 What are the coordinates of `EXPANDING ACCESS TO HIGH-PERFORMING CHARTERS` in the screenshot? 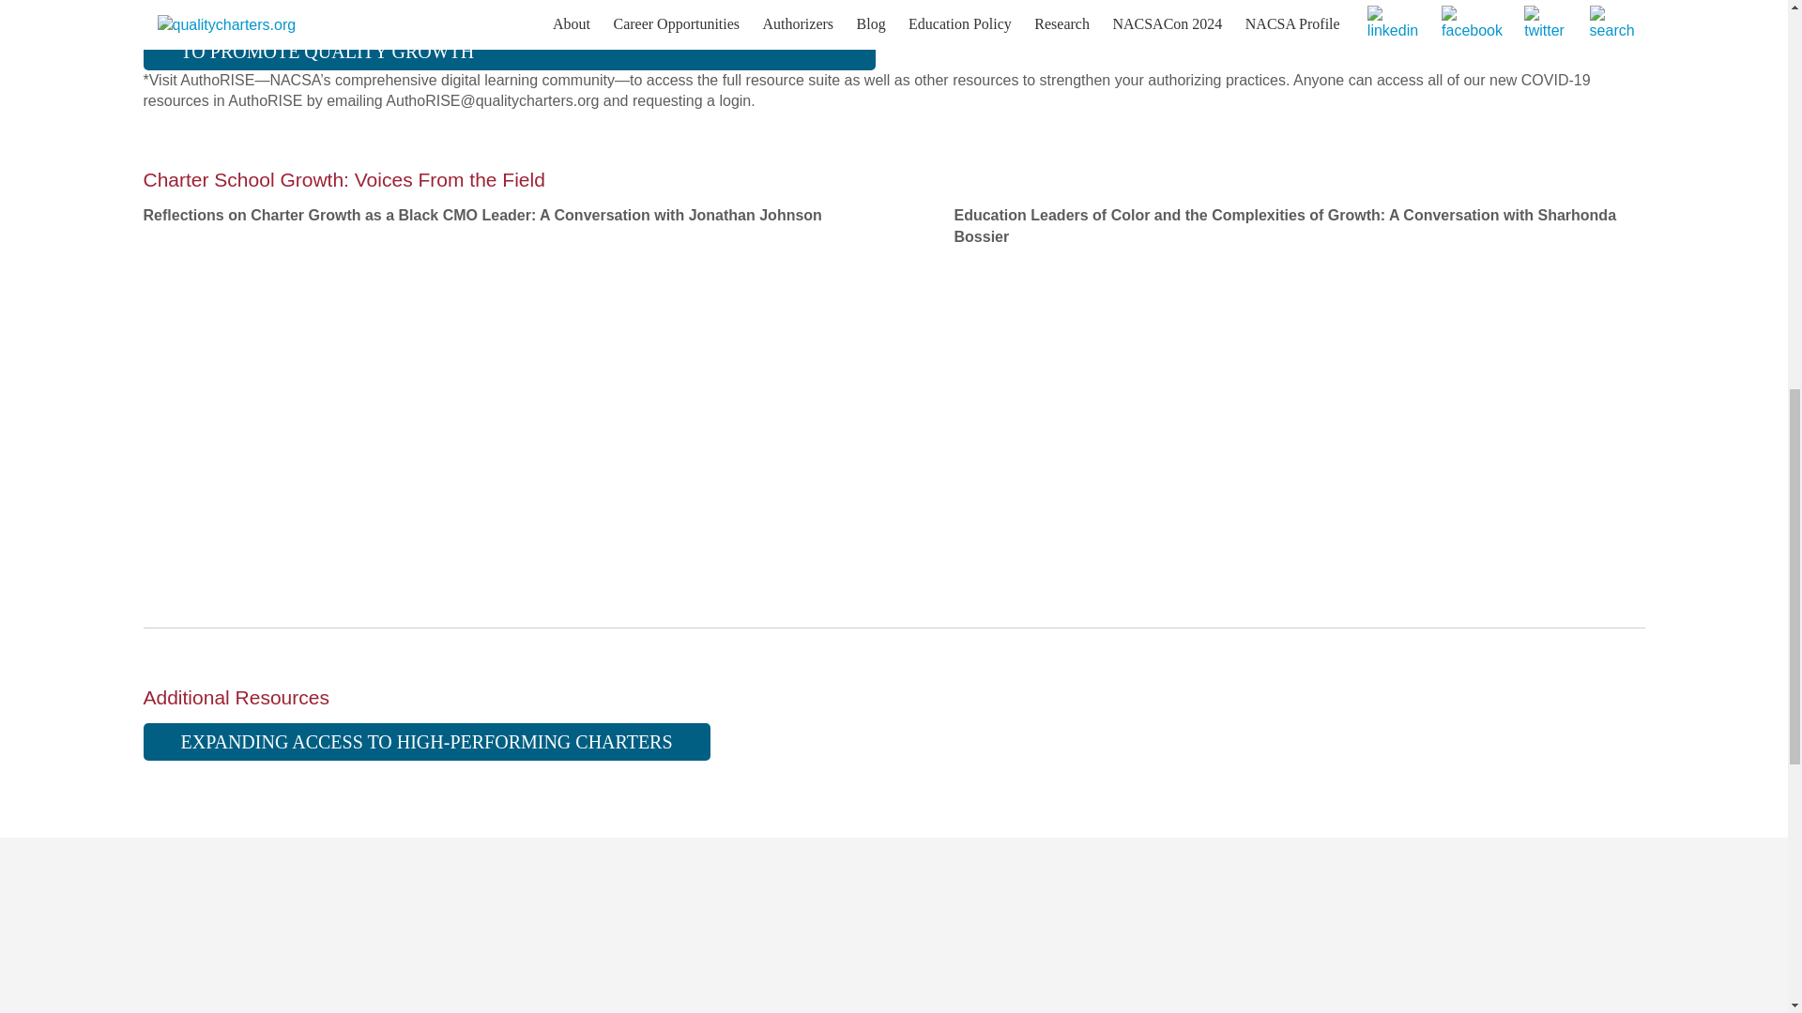 It's located at (426, 742).